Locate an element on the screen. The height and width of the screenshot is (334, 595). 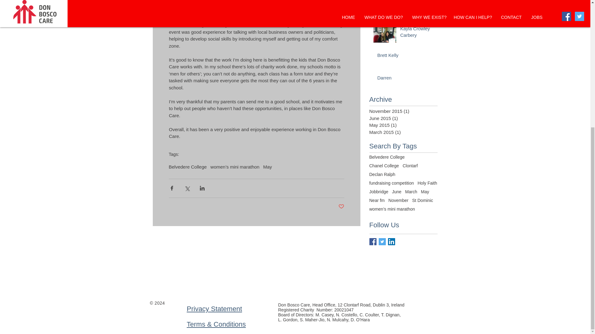
Chanel College is located at coordinates (384, 166).